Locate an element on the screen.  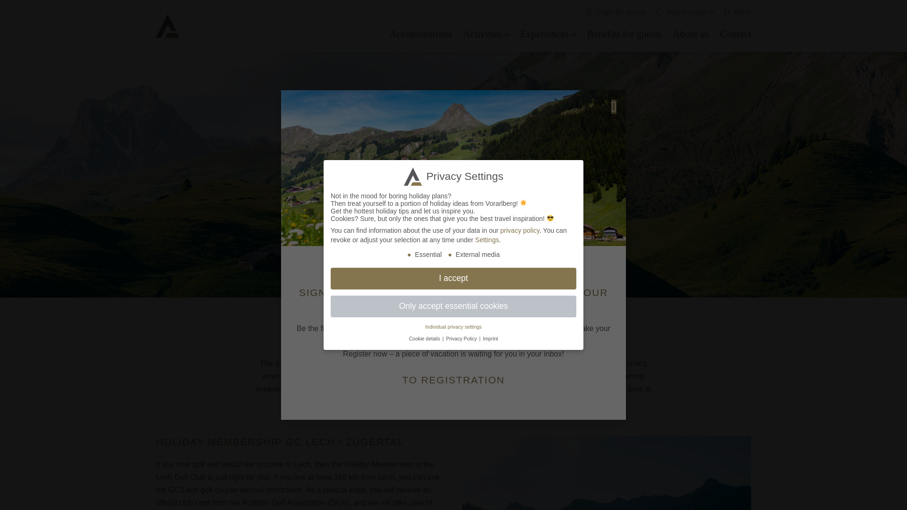
Accomodations is located at coordinates (420, 34).